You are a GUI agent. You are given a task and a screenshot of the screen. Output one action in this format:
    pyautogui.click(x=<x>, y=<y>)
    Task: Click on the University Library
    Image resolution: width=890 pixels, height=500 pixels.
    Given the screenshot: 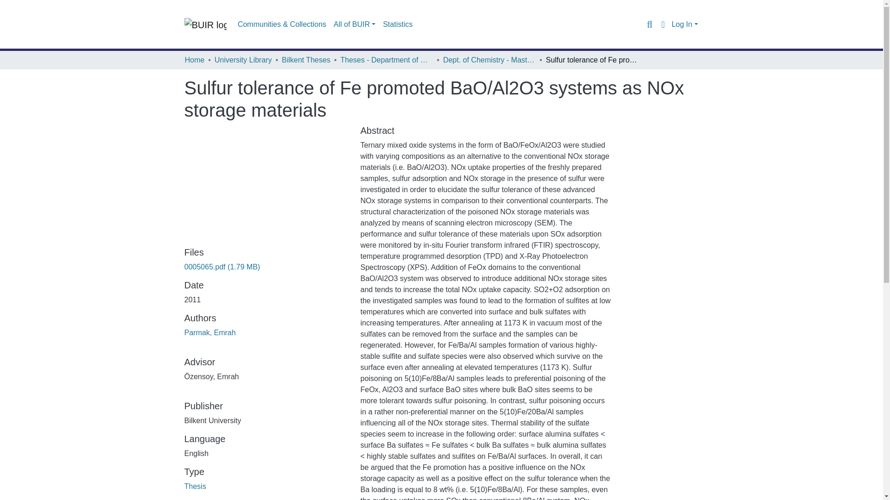 What is the action you would take?
    pyautogui.click(x=243, y=60)
    